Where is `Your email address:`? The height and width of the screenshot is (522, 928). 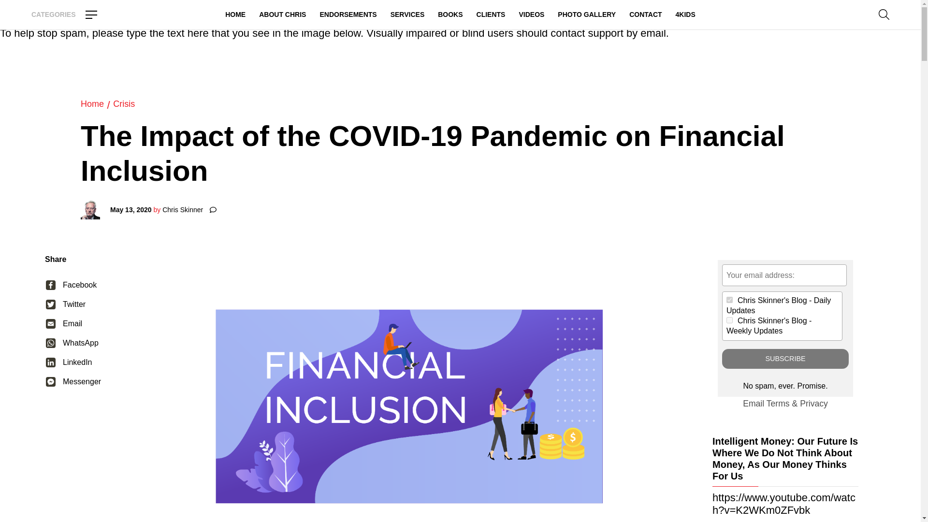 Your email address: is located at coordinates (784, 275).